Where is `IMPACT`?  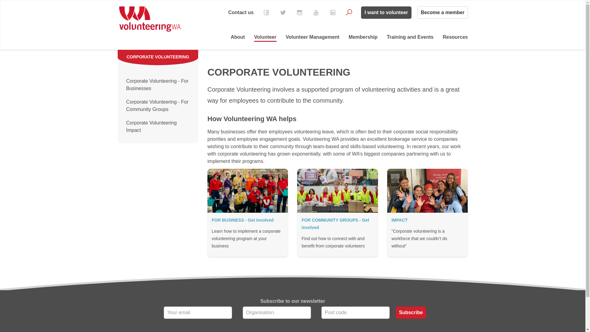 IMPACT is located at coordinates (399, 220).